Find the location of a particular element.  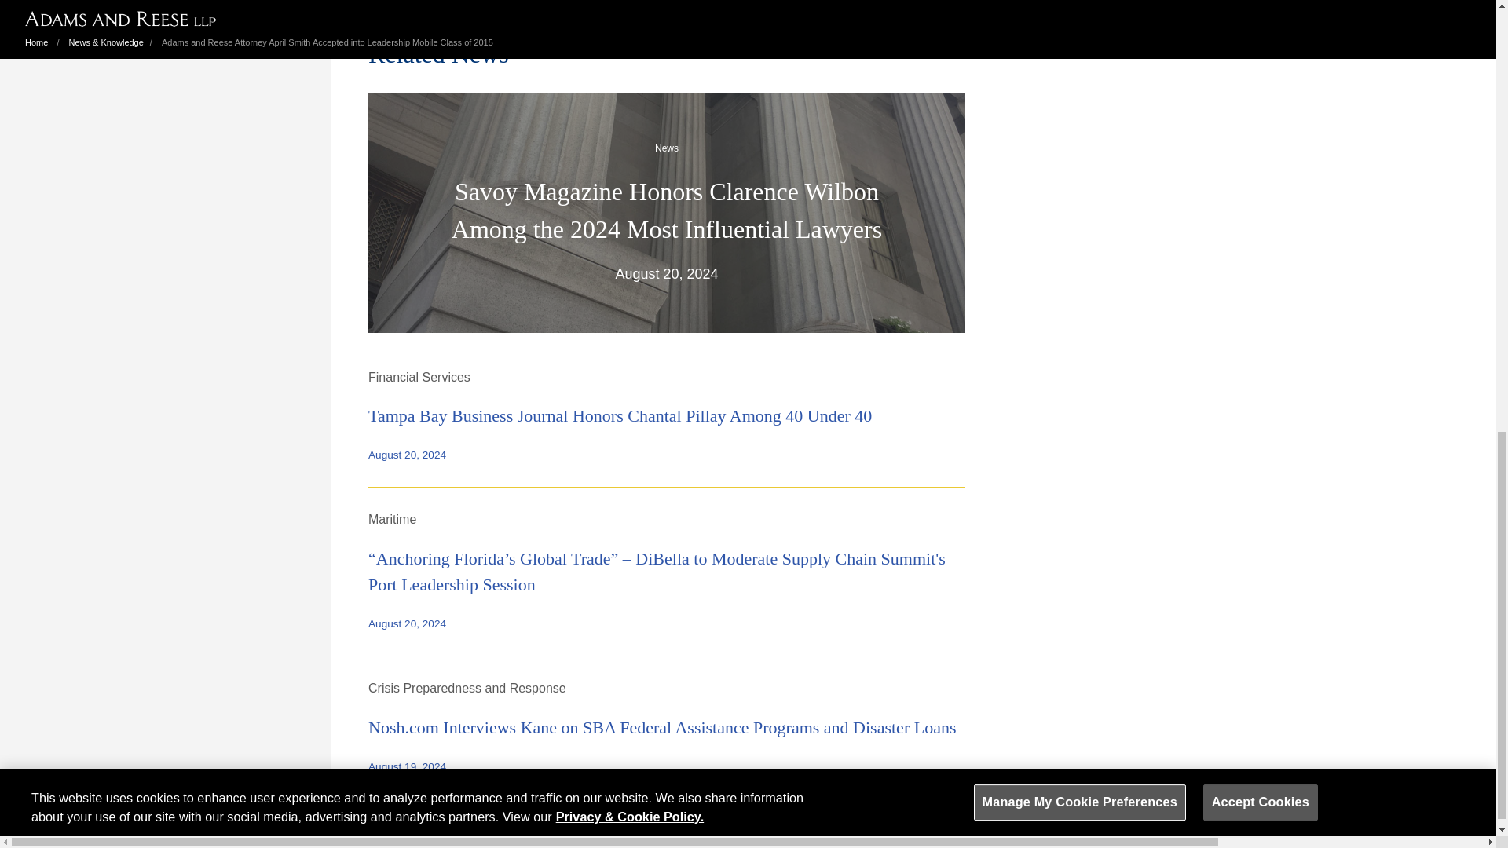

Financial Services is located at coordinates (419, 377).